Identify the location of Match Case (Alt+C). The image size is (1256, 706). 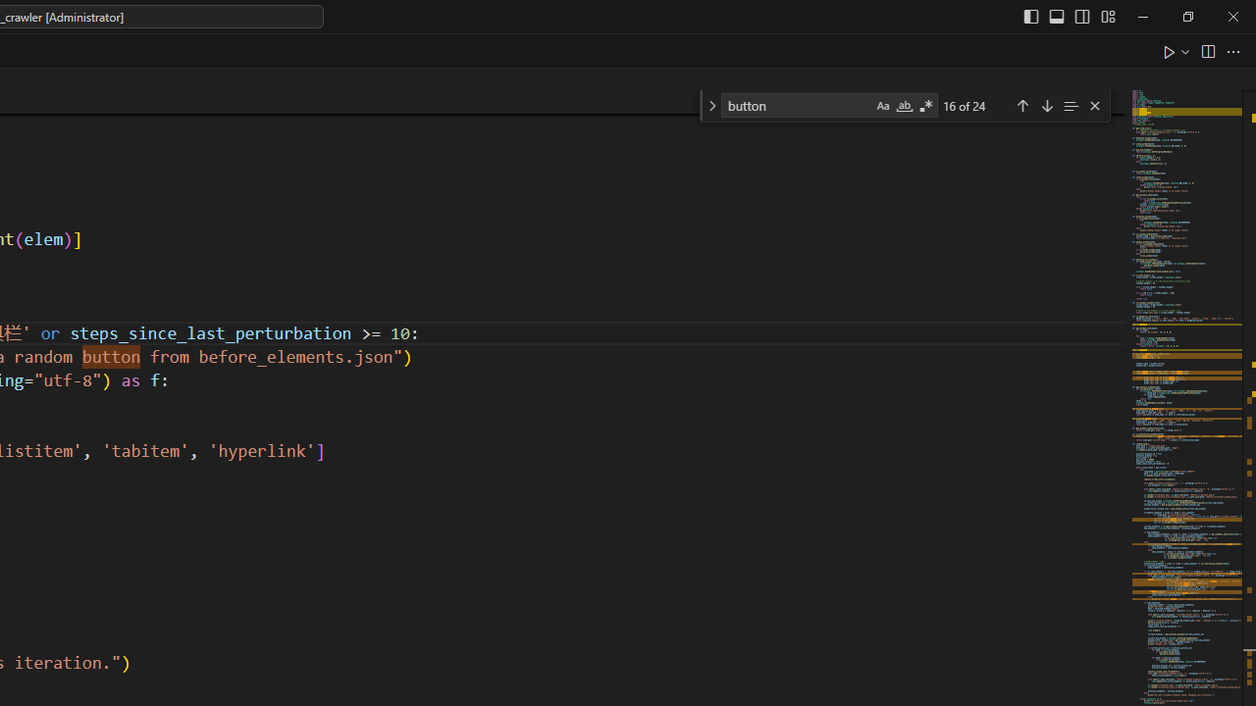
(883, 106).